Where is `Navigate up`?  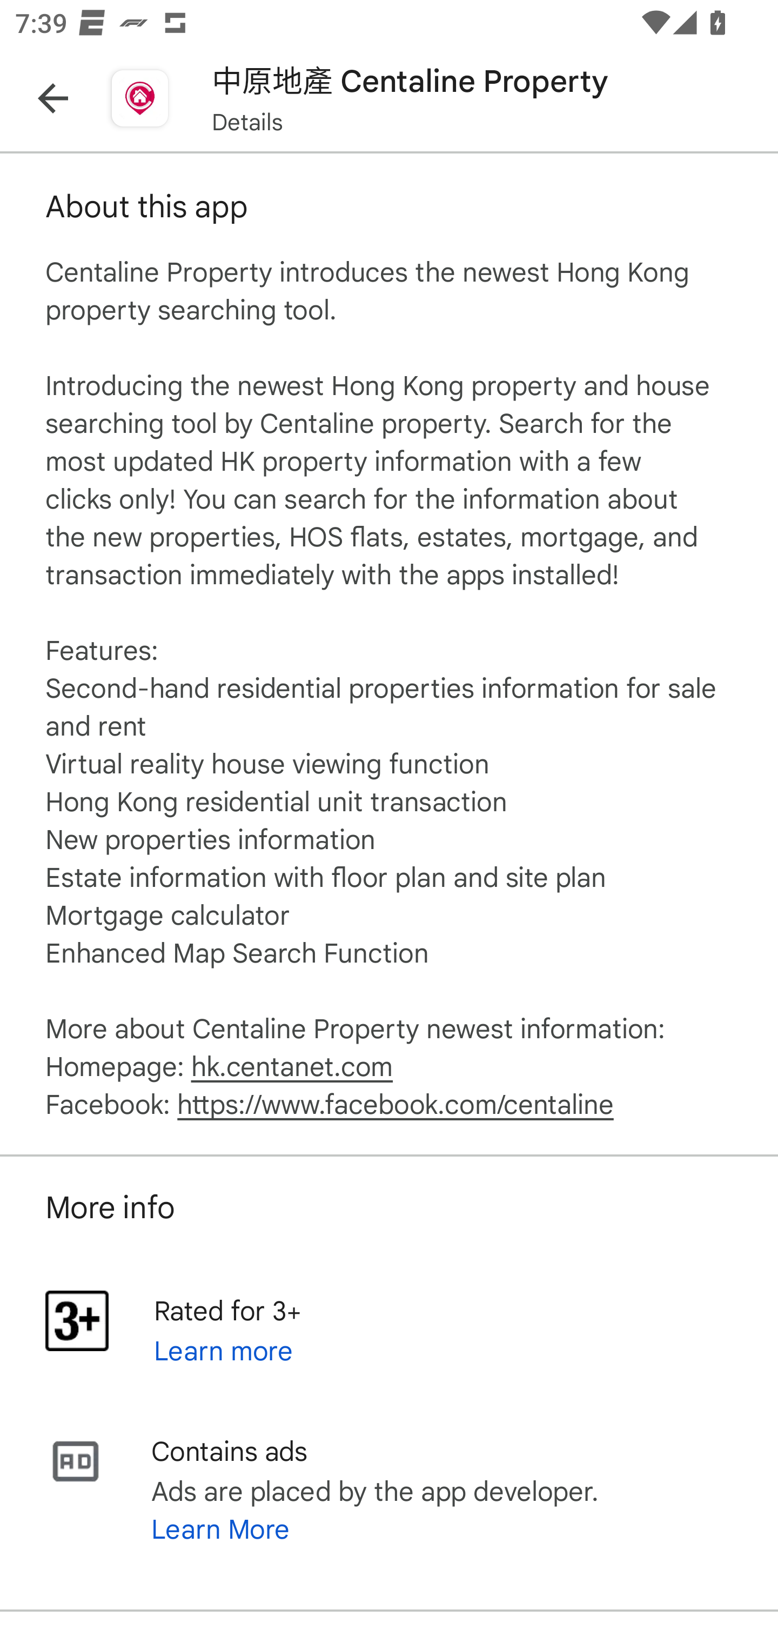
Navigate up is located at coordinates (53, 98).